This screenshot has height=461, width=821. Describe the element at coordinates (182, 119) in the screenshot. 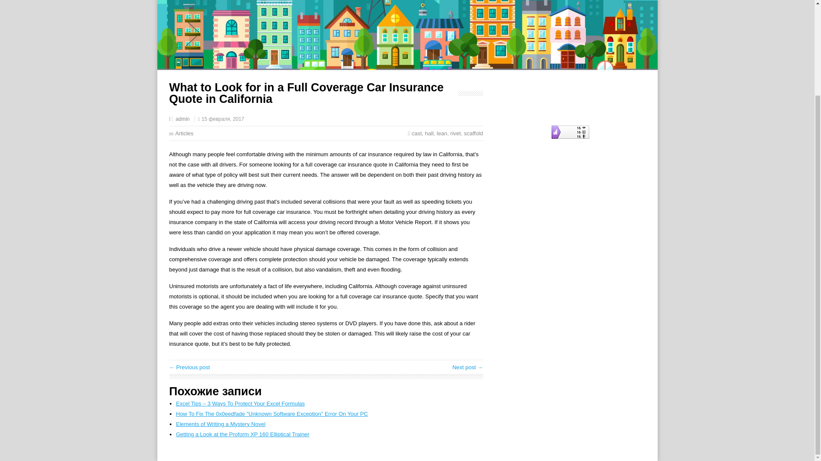

I see `admin` at that location.